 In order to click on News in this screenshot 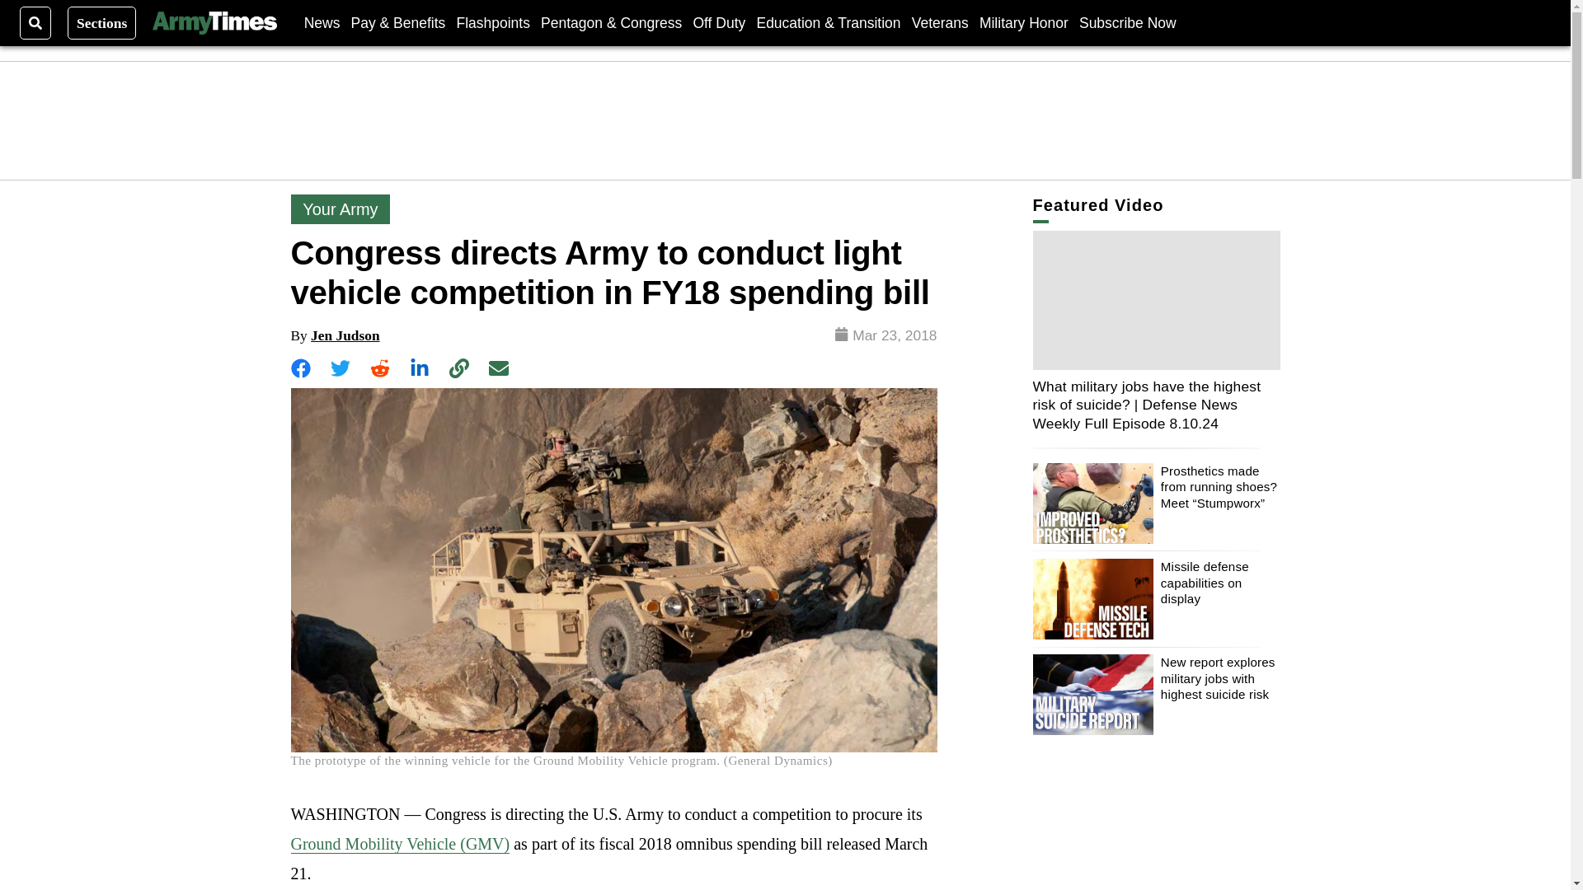, I will do `click(322, 22)`.